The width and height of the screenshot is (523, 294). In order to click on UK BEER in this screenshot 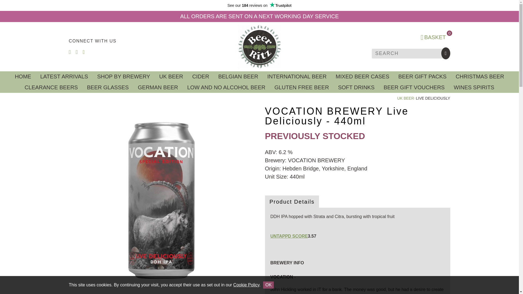, I will do `click(405, 98)`.